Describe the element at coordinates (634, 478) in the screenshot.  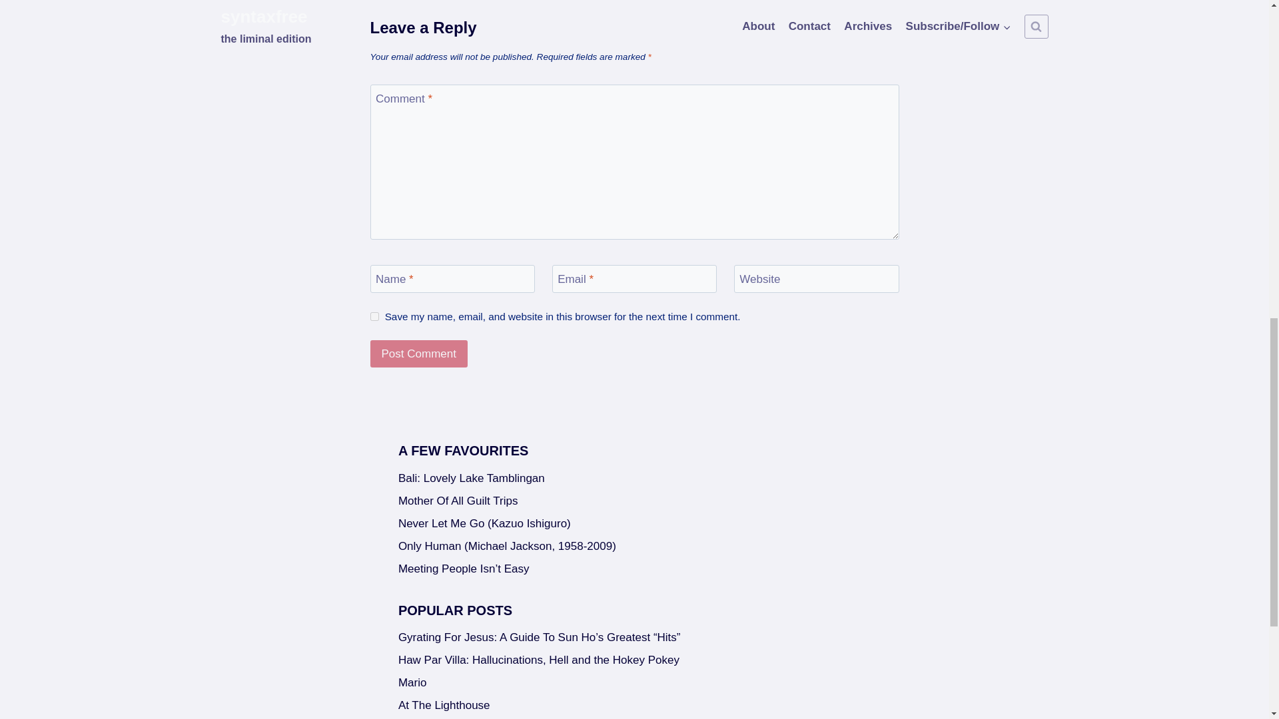
I see `Bali: Lovely Lake Tamblingan` at that location.